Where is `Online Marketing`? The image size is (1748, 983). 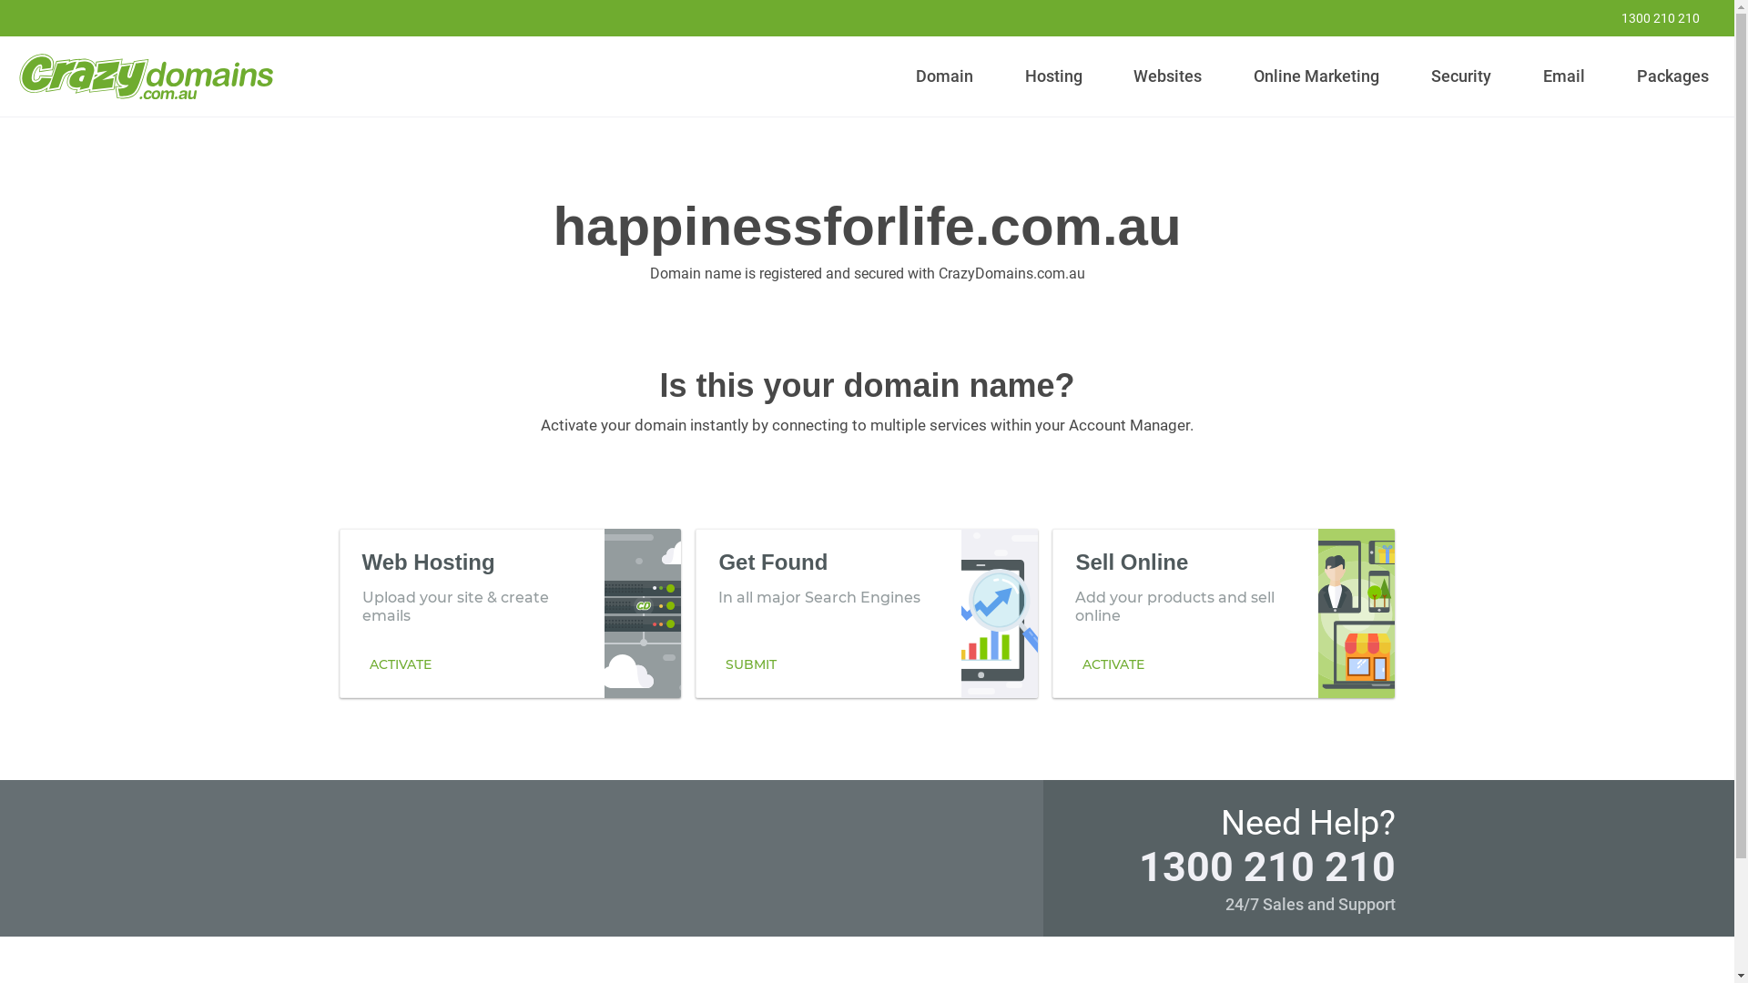 Online Marketing is located at coordinates (1316, 76).